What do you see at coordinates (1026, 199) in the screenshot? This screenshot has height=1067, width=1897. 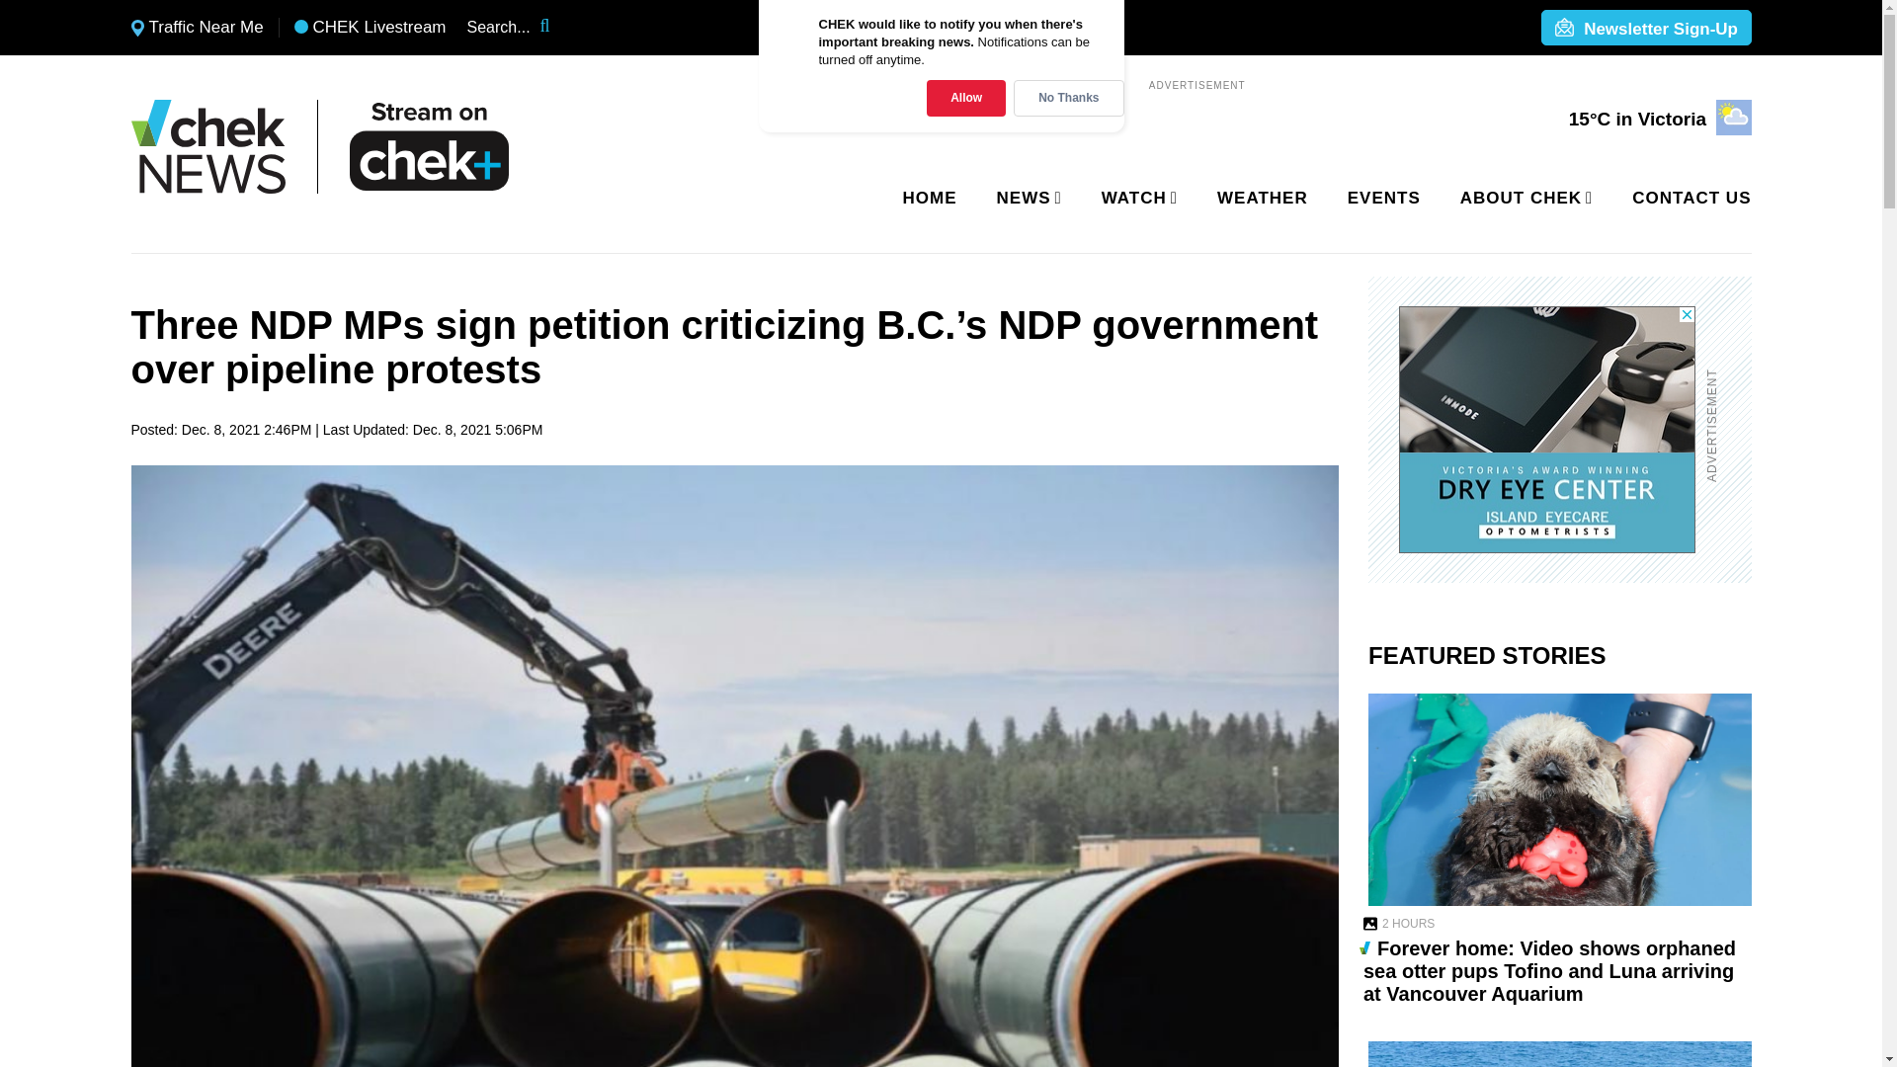 I see `NEWS` at bounding box center [1026, 199].